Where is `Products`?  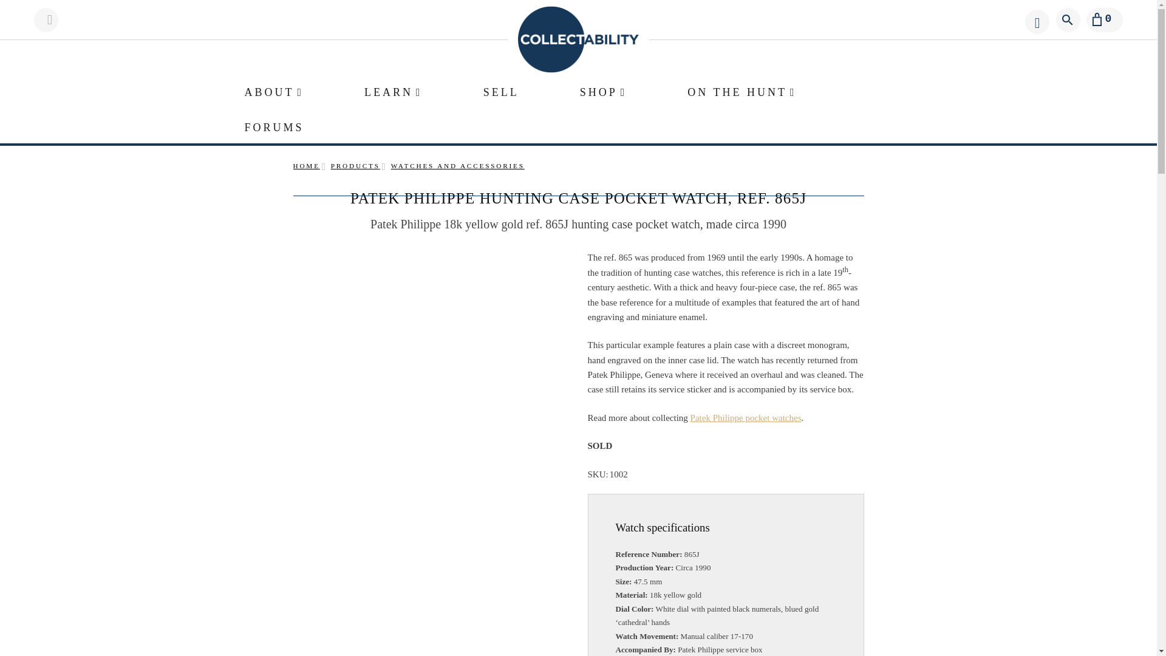
Products is located at coordinates (355, 165).